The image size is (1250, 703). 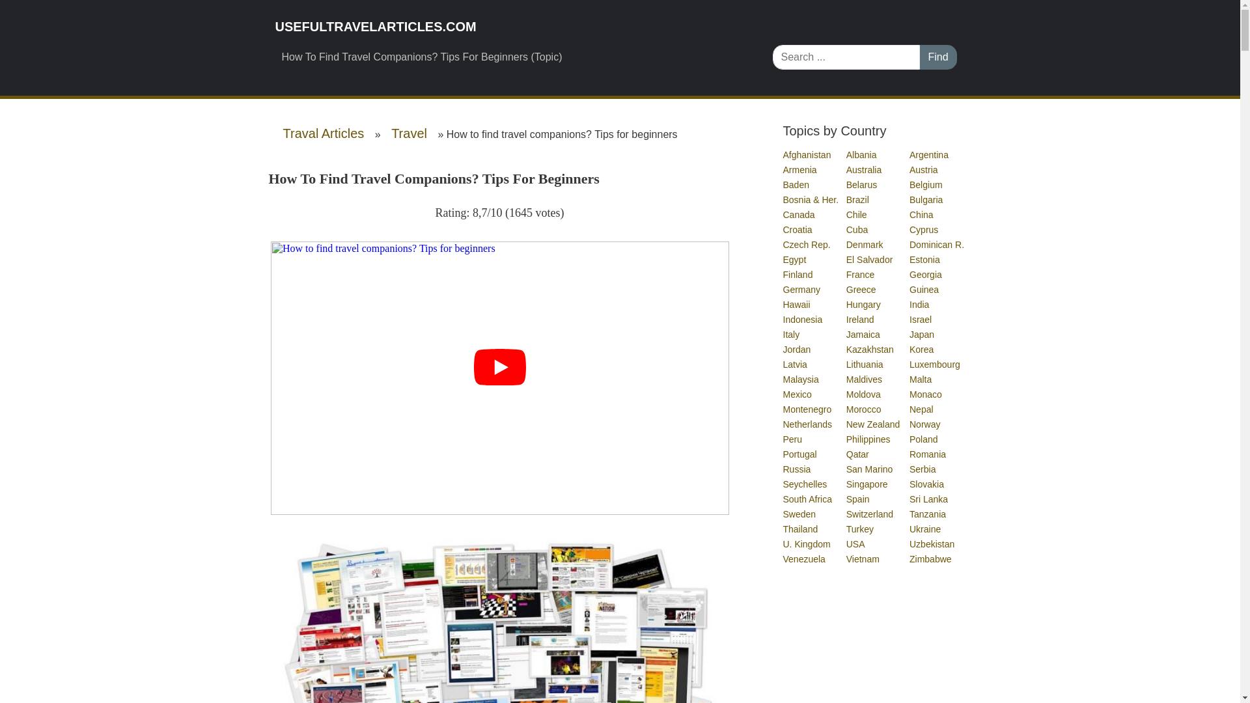 I want to click on Germany, so click(x=801, y=289).